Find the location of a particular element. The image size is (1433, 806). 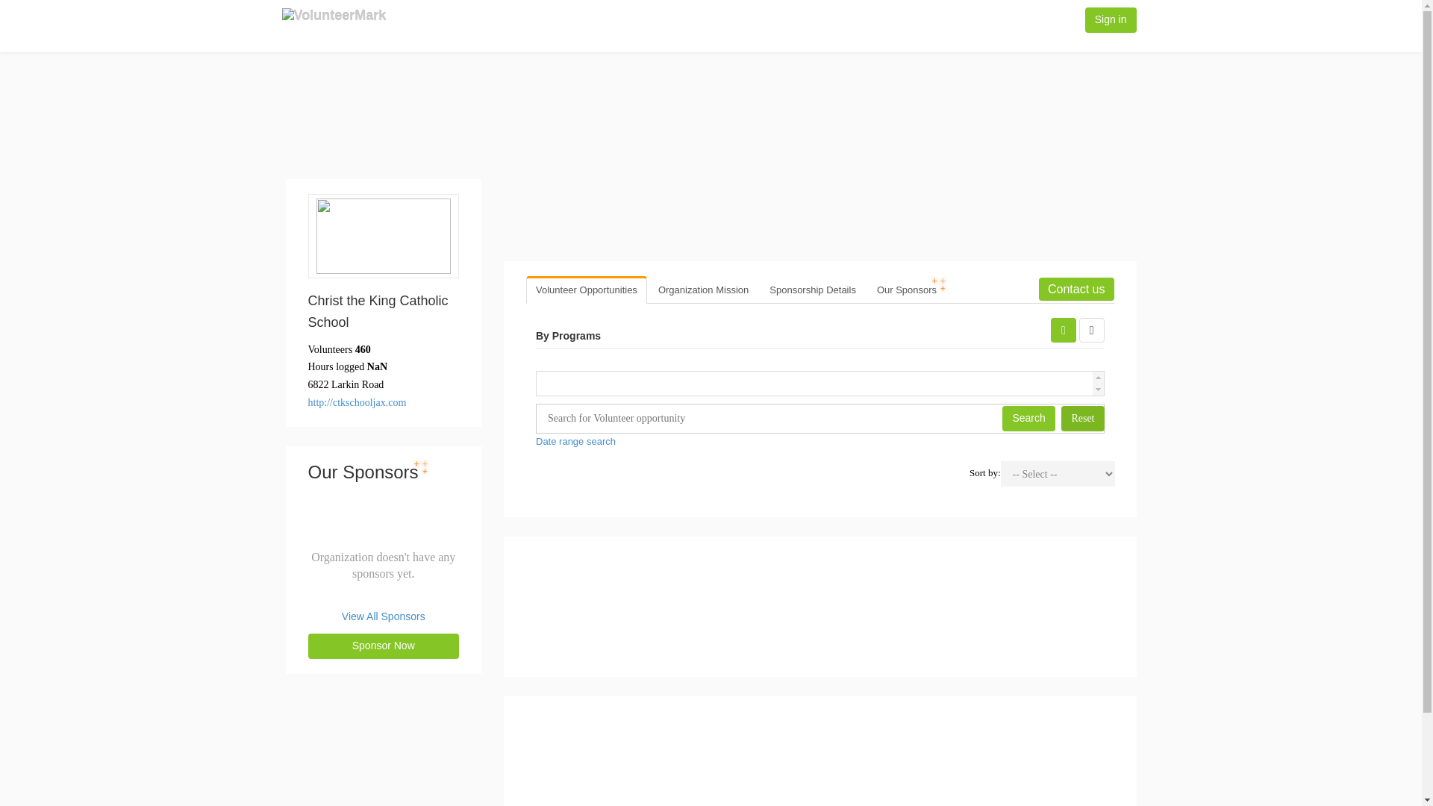

Reset is located at coordinates (1082, 418).